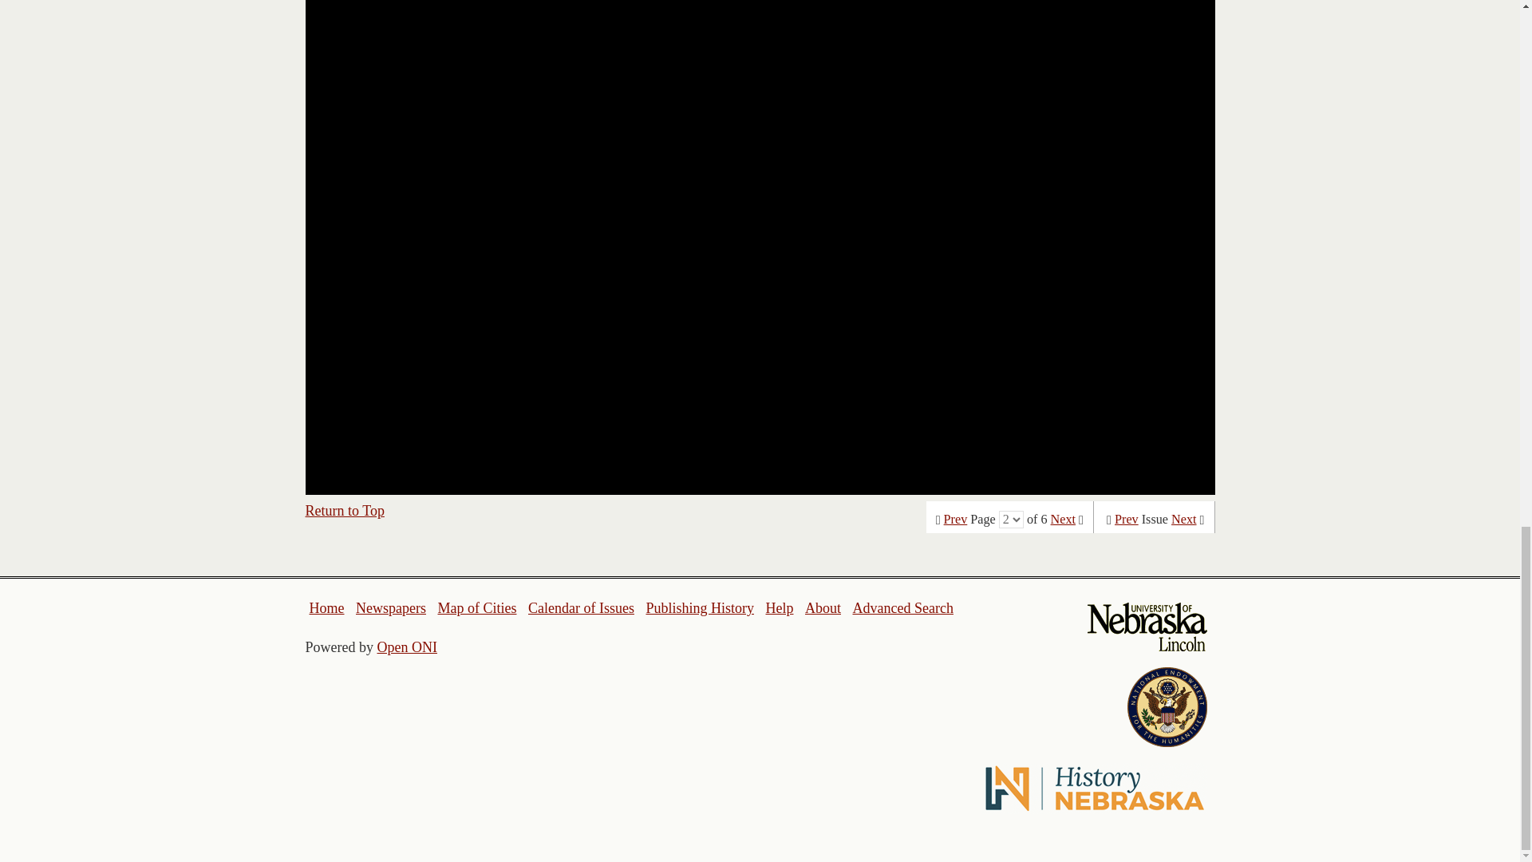 The image size is (1532, 862). Describe the element at coordinates (1127, 519) in the screenshot. I see `Prev` at that location.